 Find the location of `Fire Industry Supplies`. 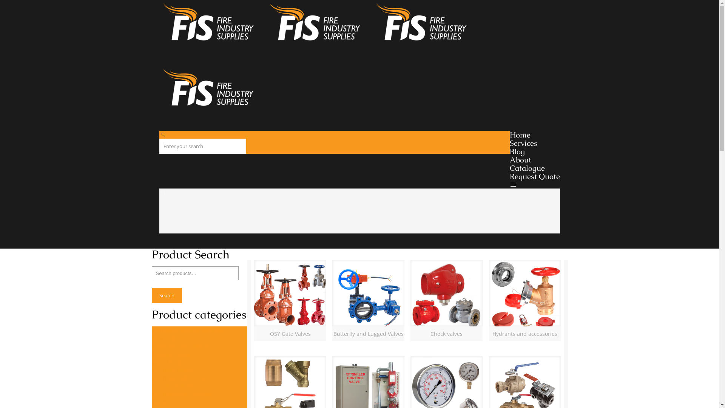

Fire Industry Supplies is located at coordinates (319, 76).